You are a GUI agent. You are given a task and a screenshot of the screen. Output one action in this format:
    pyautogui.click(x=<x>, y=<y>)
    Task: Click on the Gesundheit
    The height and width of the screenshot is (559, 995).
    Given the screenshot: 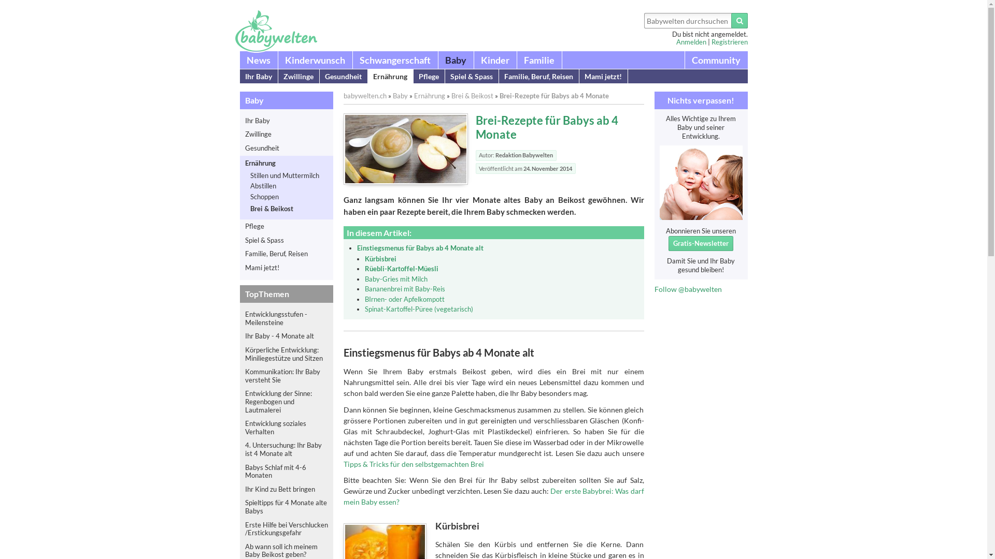 What is the action you would take?
    pyautogui.click(x=286, y=149)
    